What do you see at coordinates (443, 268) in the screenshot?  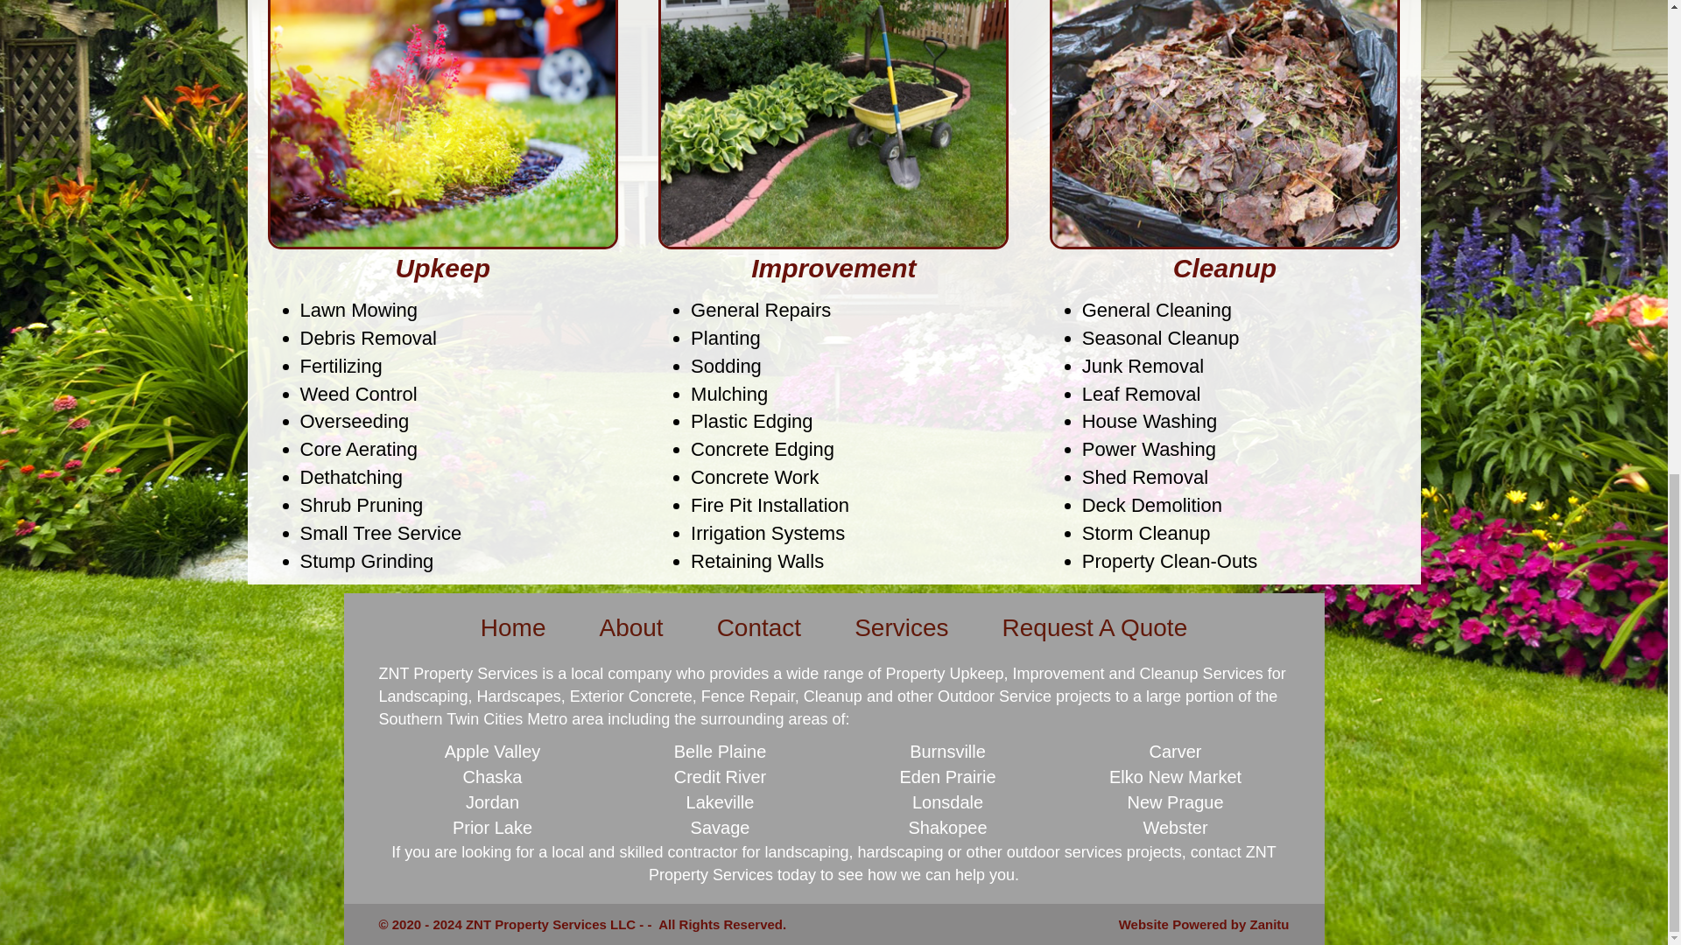 I see `Upkeep` at bounding box center [443, 268].